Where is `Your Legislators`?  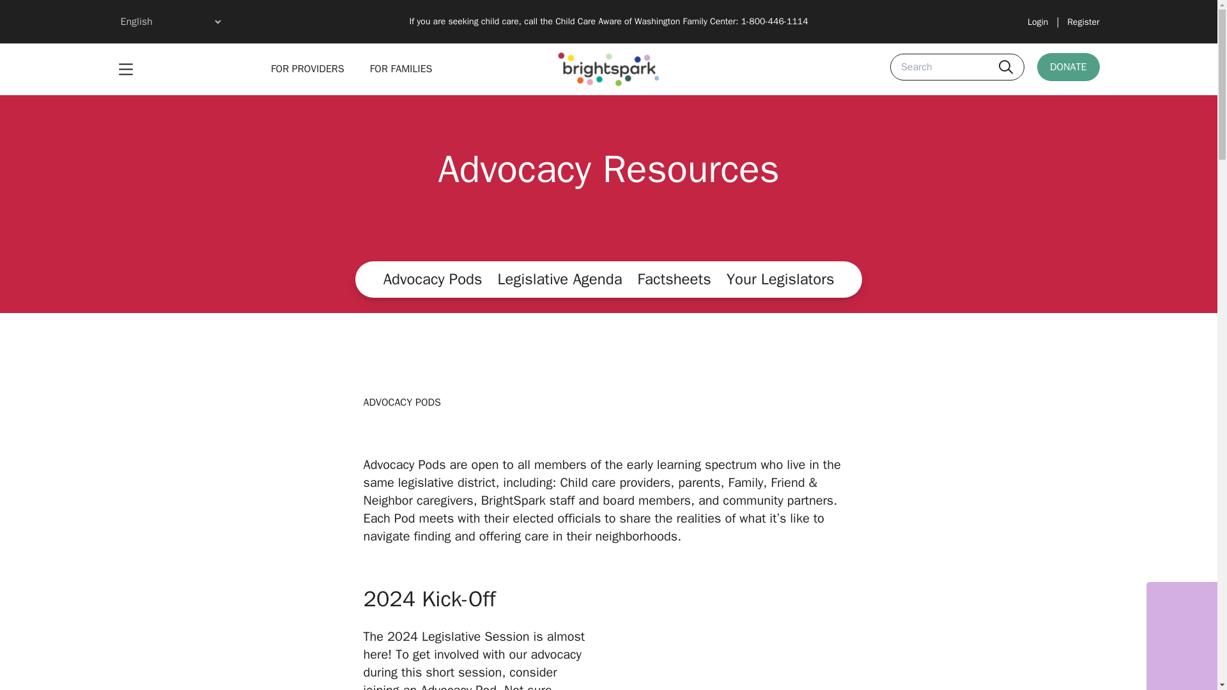 Your Legislators is located at coordinates (780, 279).